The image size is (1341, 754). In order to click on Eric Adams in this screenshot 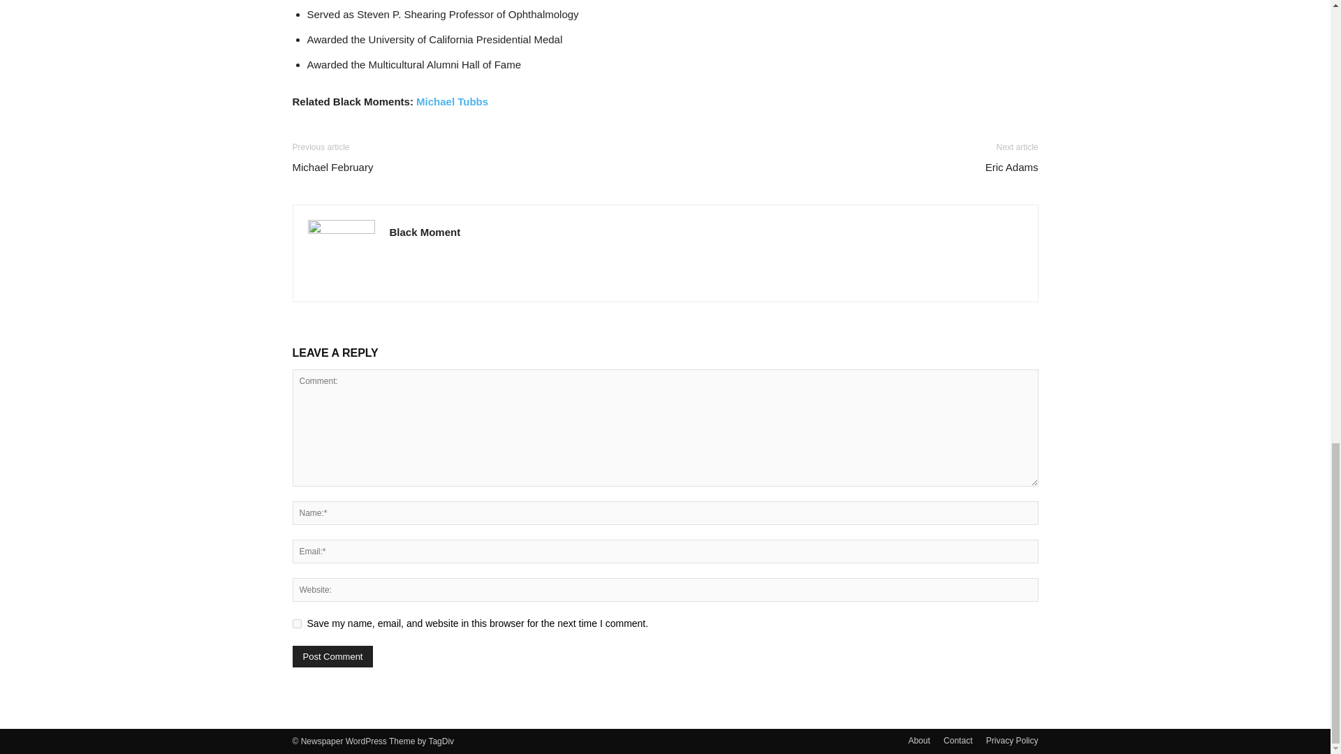, I will do `click(1011, 166)`.